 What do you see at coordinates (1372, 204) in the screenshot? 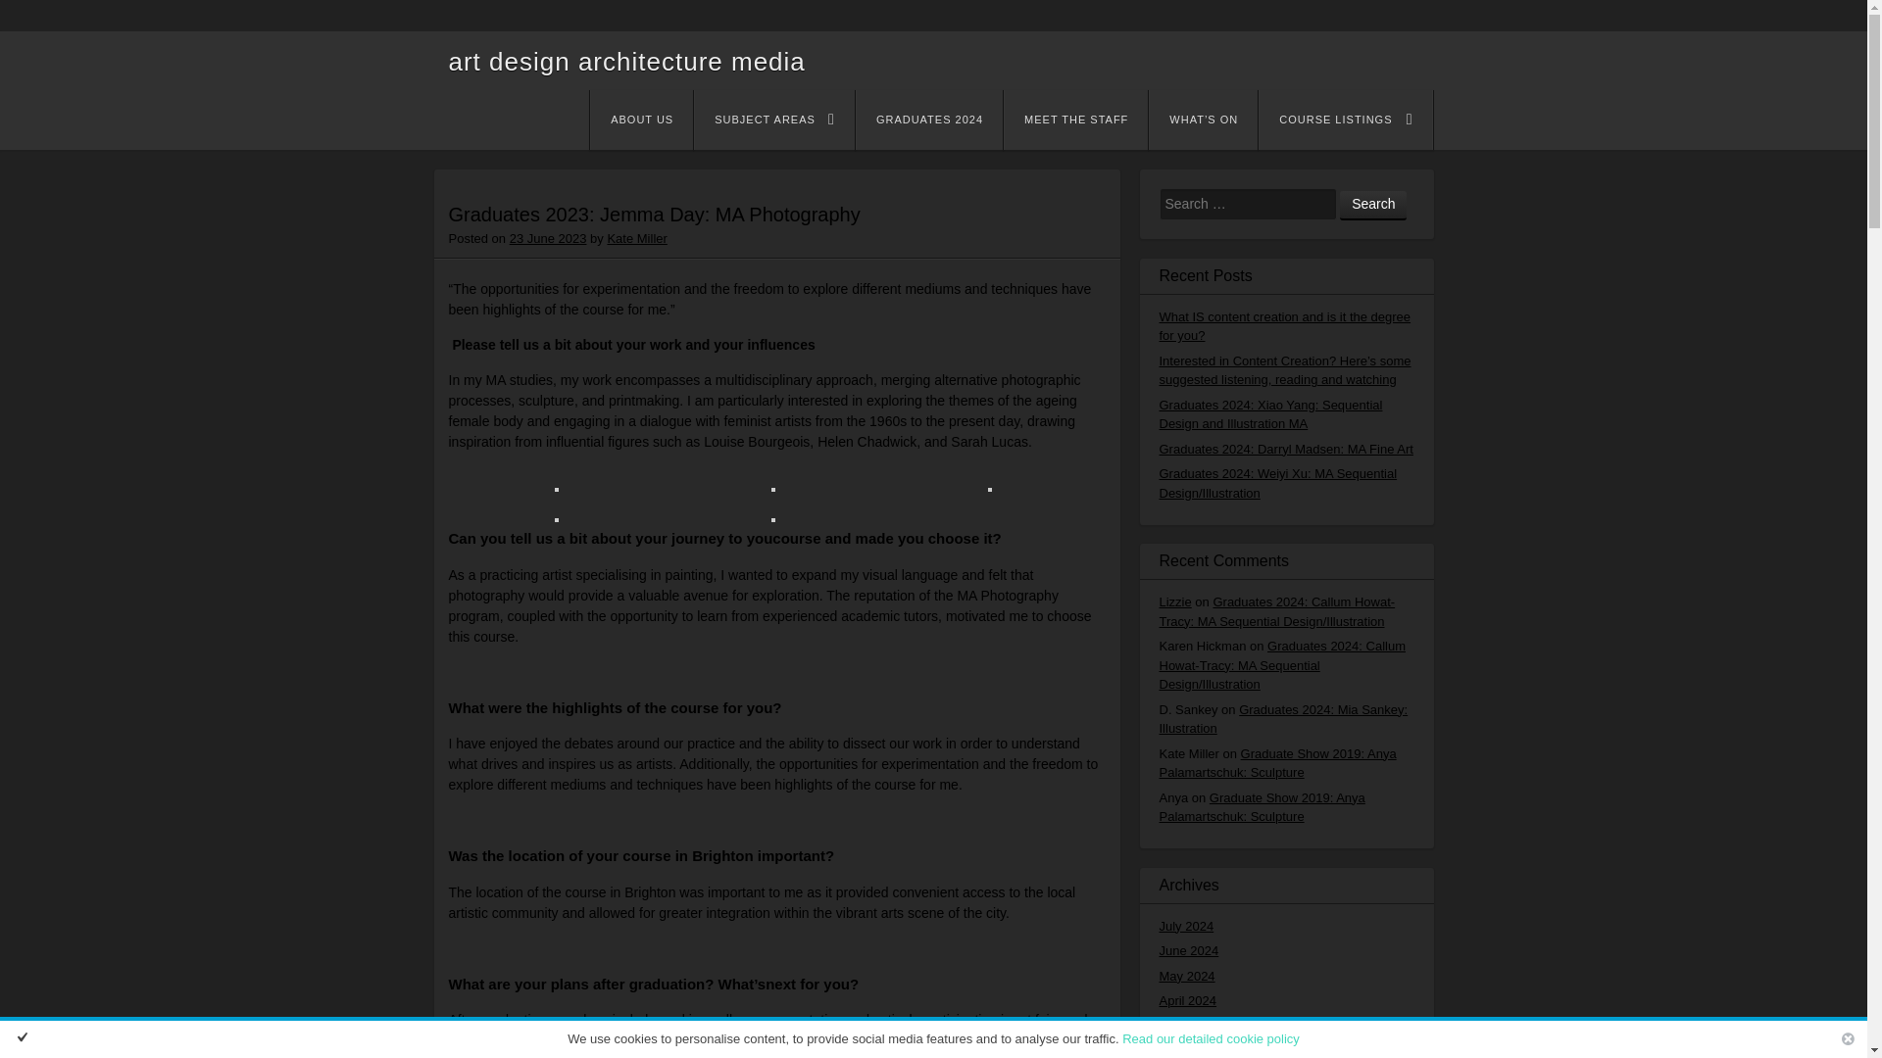
I see `Search` at bounding box center [1372, 204].